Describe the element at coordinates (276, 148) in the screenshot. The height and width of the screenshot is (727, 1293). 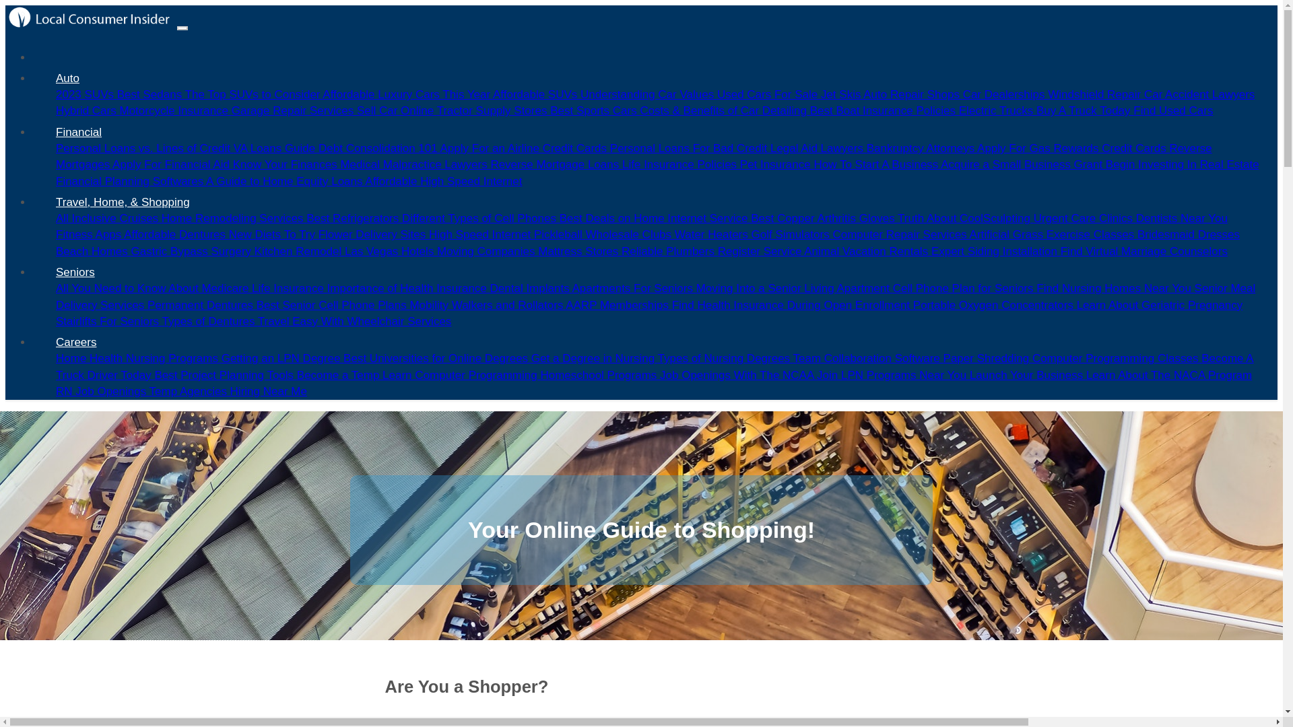
I see `VA Loans Guide` at that location.